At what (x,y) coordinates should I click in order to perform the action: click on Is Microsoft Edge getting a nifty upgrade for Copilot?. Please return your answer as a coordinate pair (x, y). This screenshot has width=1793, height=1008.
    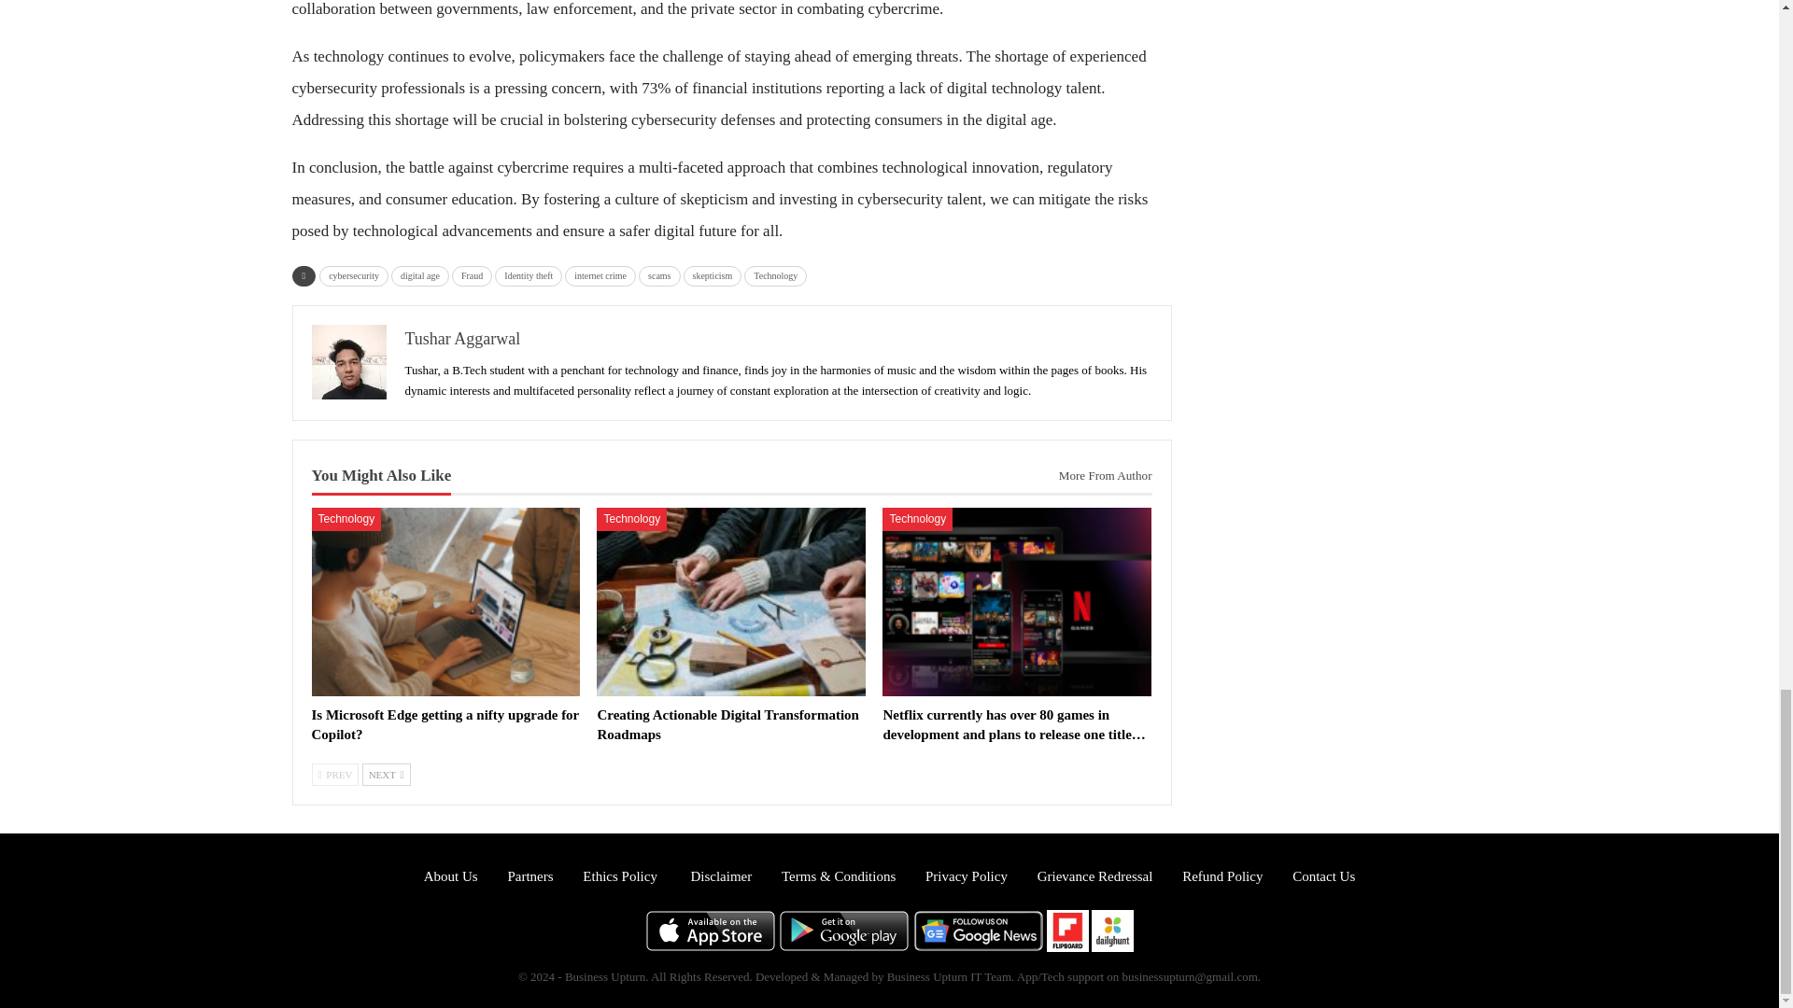
    Looking at the image, I should click on (445, 724).